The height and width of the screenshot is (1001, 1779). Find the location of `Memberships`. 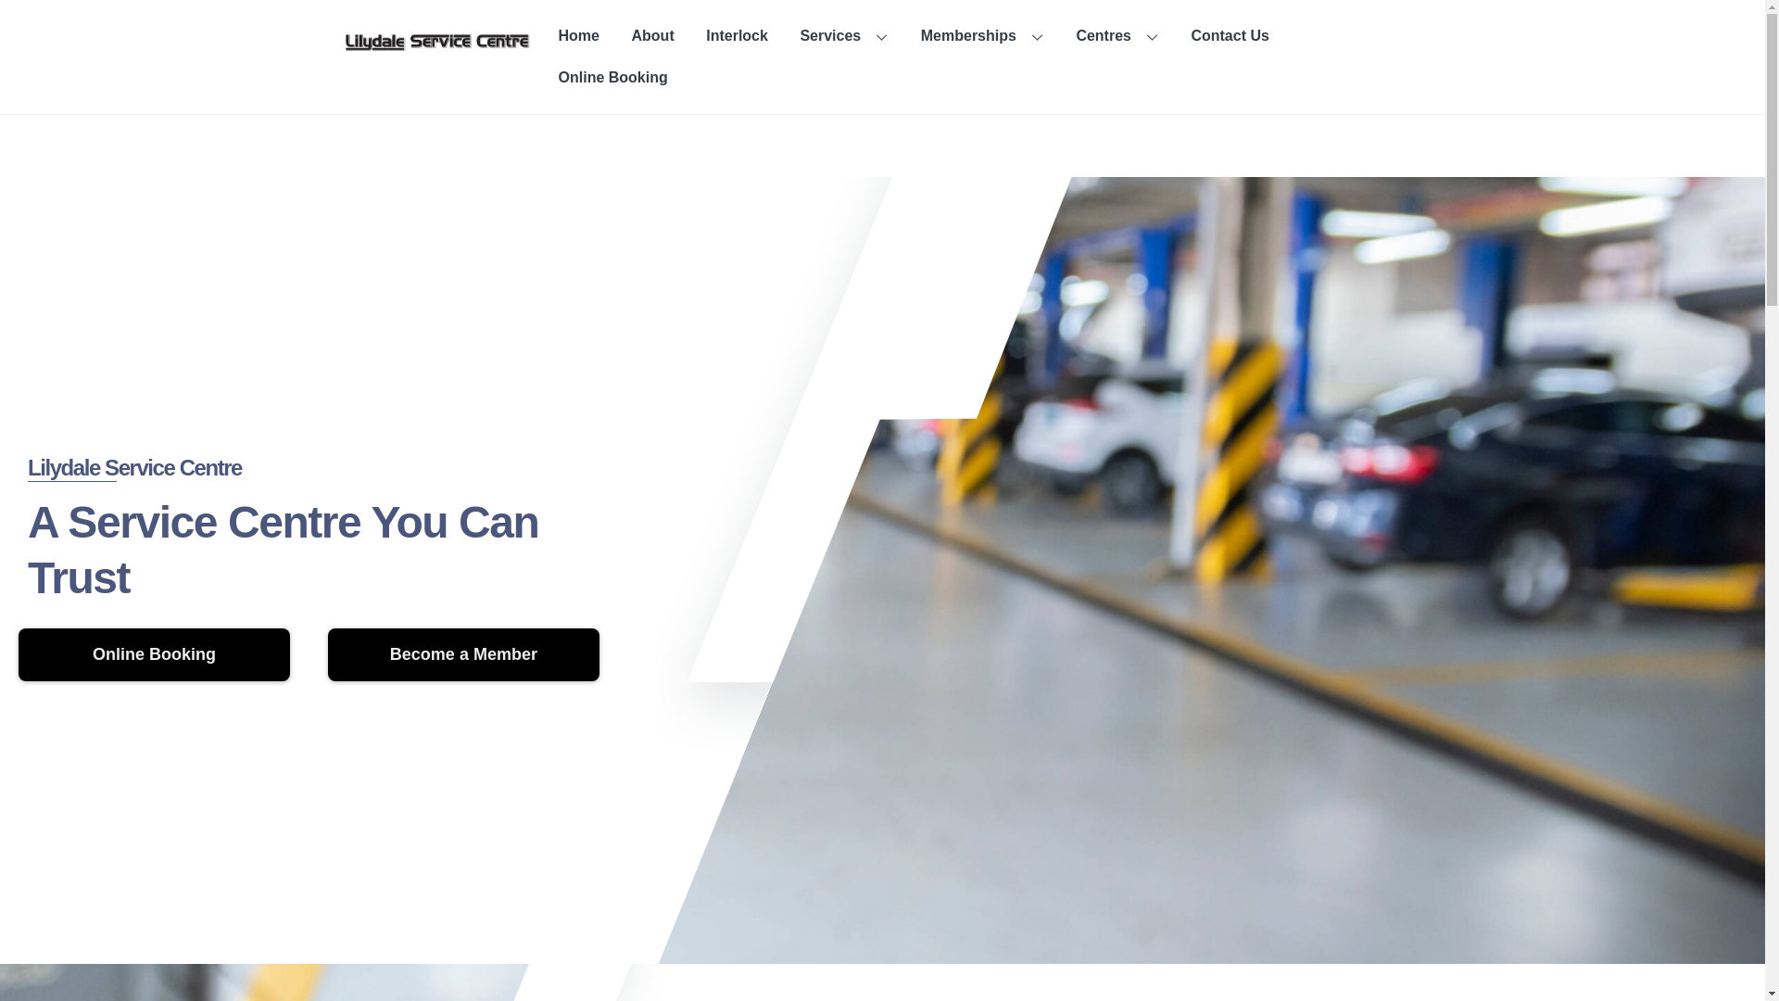

Memberships is located at coordinates (982, 36).